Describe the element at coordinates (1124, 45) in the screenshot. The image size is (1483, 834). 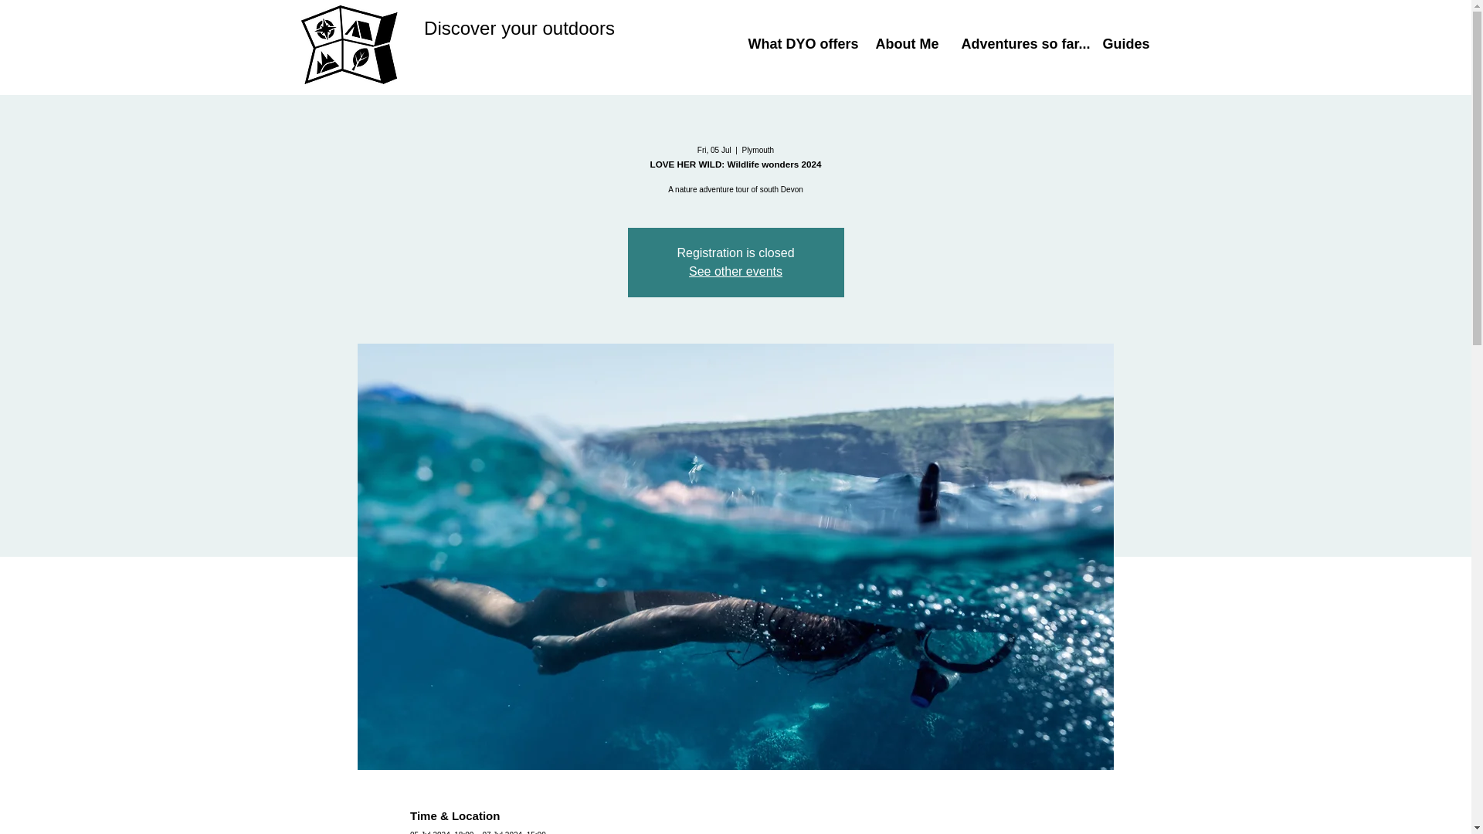
I see `Guides` at that location.